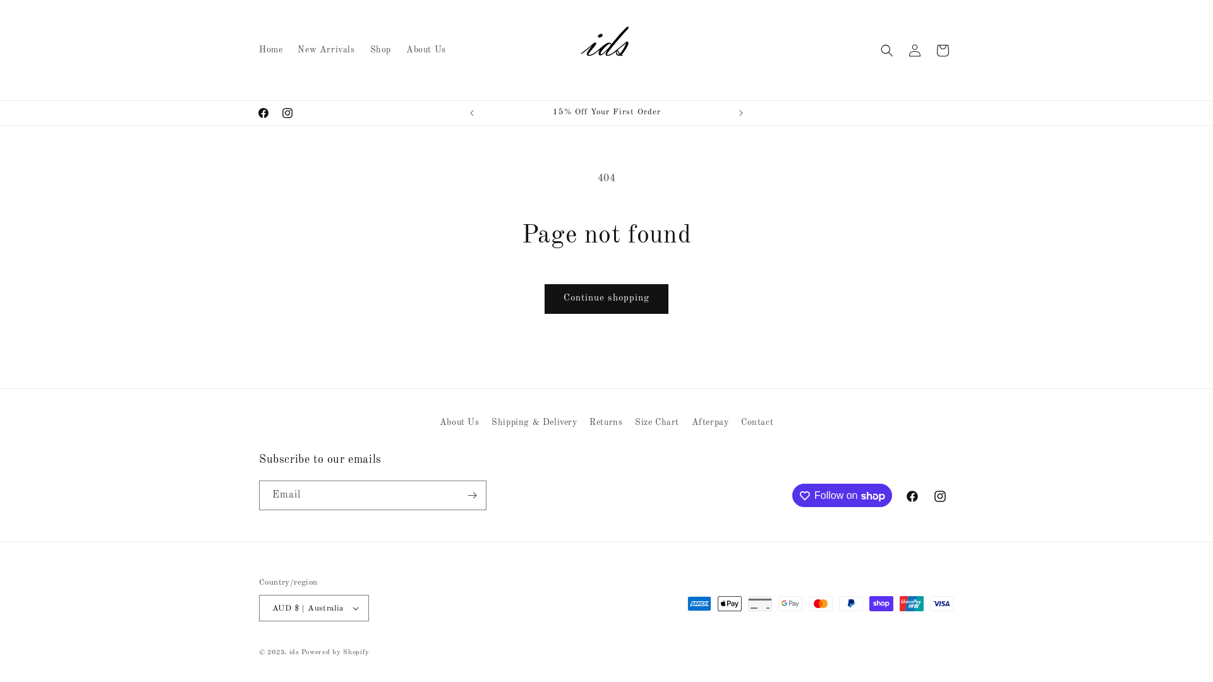 The width and height of the screenshot is (1213, 682). I want to click on About Us, so click(426, 50).